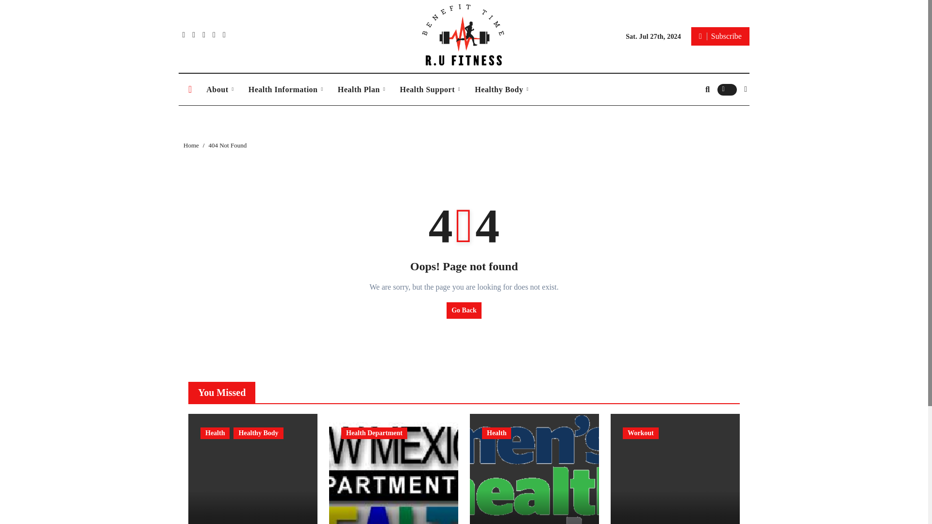 The height and width of the screenshot is (524, 932). What do you see at coordinates (361, 89) in the screenshot?
I see `Health Plan` at bounding box center [361, 89].